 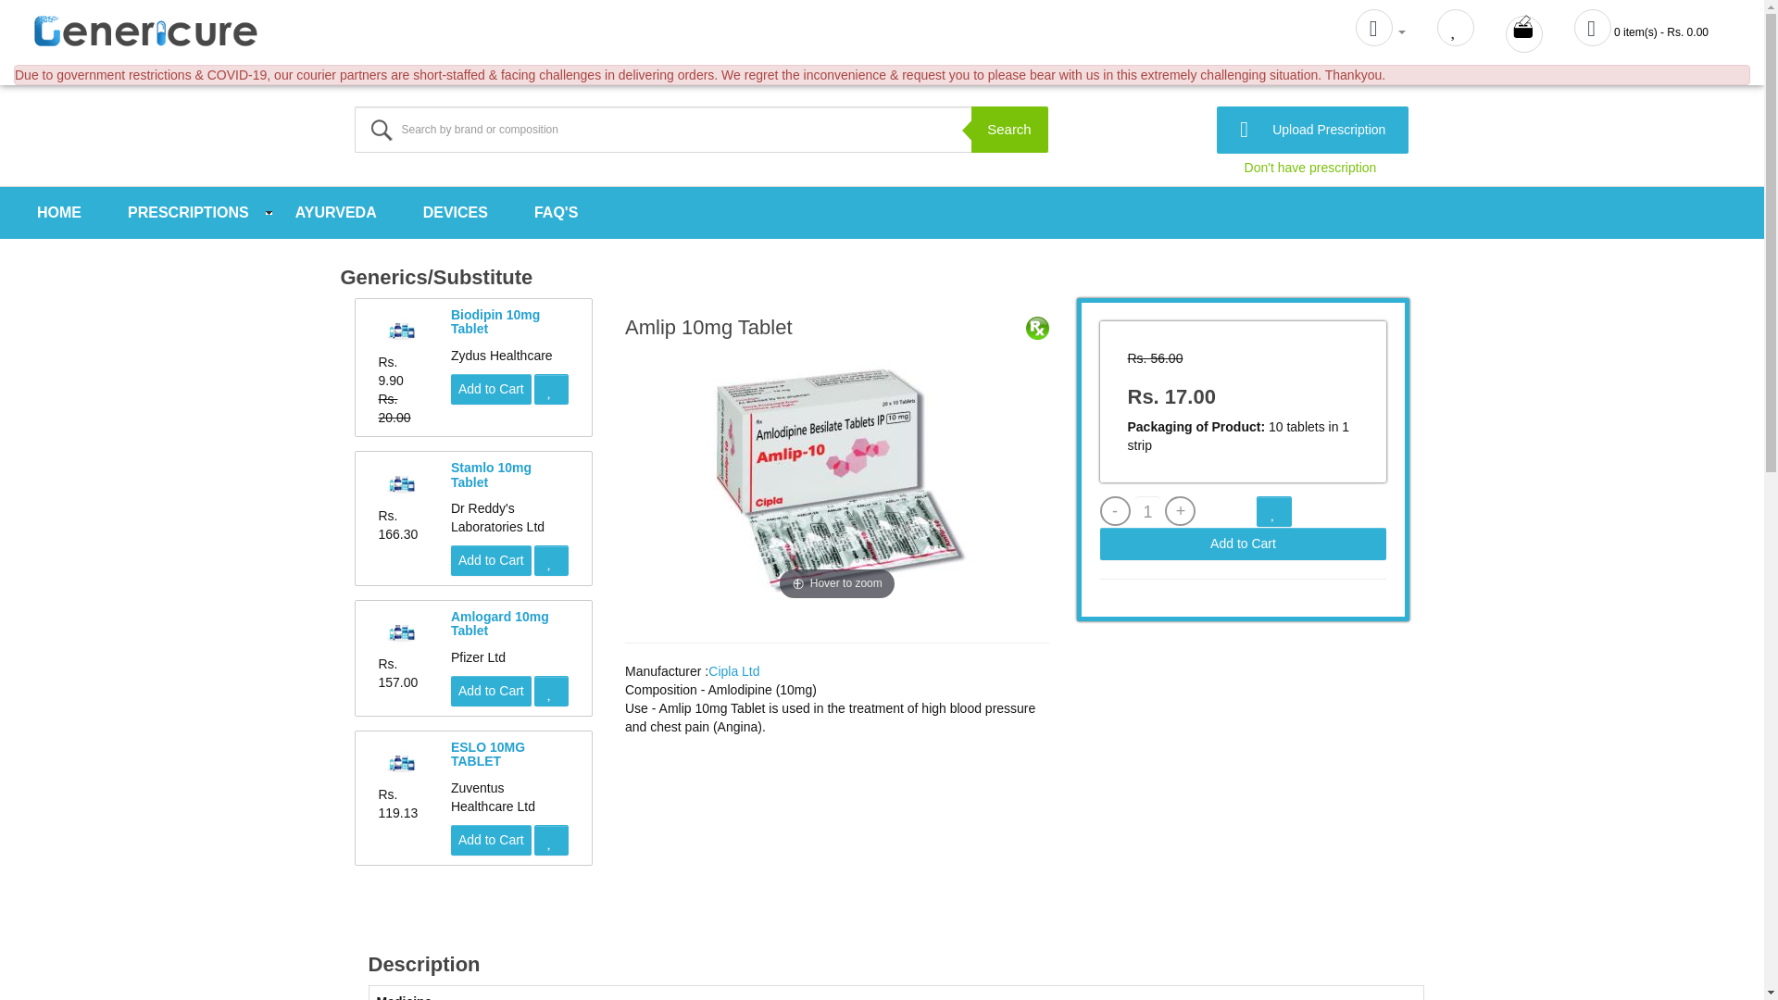 What do you see at coordinates (491, 560) in the screenshot?
I see `Add to Cart` at bounding box center [491, 560].